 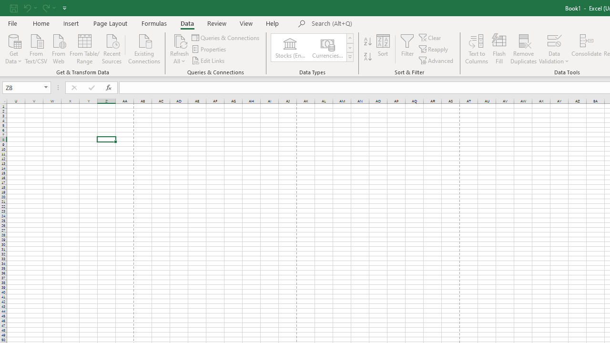 I want to click on Class: NetUIImage, so click(x=350, y=57).